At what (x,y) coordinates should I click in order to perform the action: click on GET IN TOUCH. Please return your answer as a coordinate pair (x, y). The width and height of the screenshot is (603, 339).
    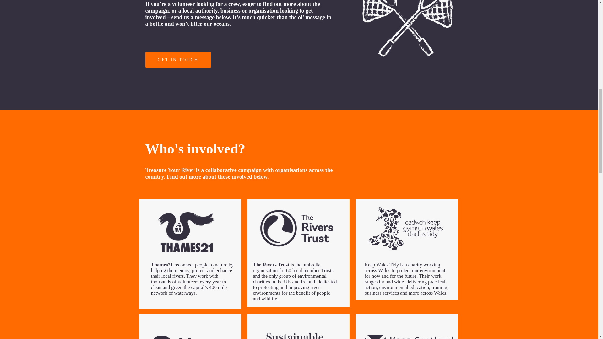
    Looking at the image, I should click on (178, 60).